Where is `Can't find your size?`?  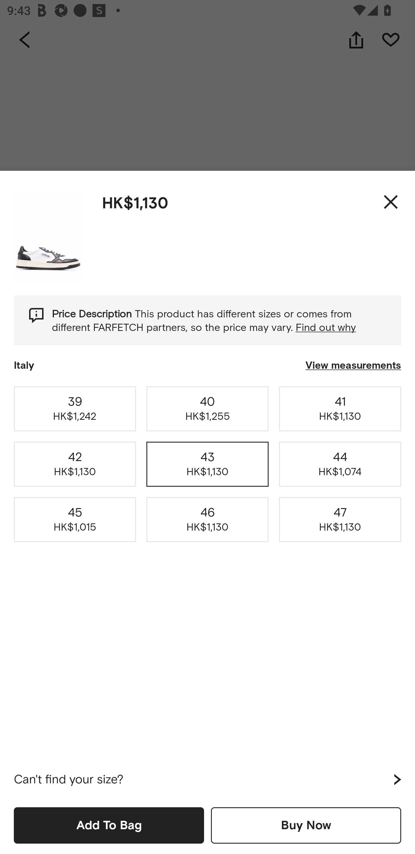
Can't find your size? is located at coordinates (207, 780).